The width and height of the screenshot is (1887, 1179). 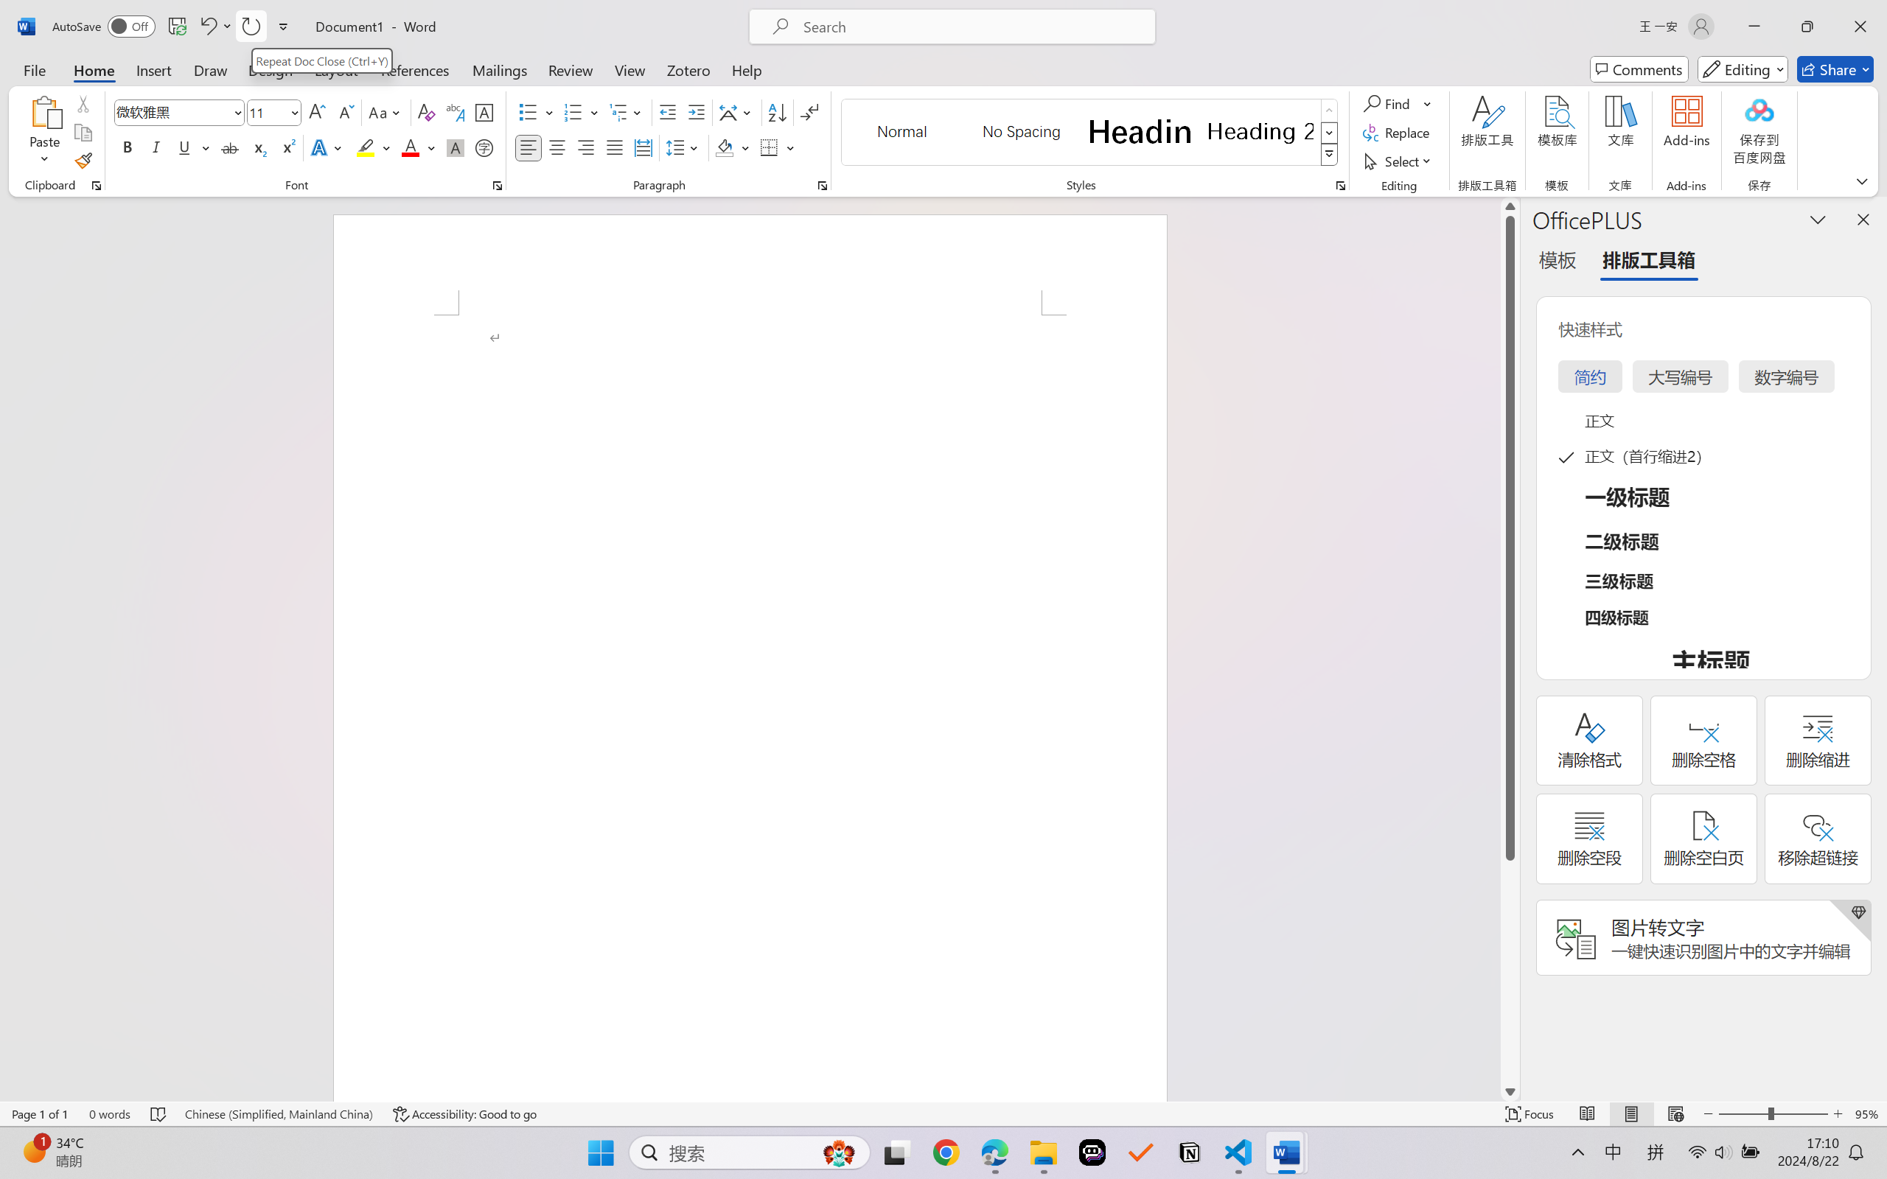 What do you see at coordinates (207, 27) in the screenshot?
I see `Undo <ApplyStyleToDoc>b__0` at bounding box center [207, 27].